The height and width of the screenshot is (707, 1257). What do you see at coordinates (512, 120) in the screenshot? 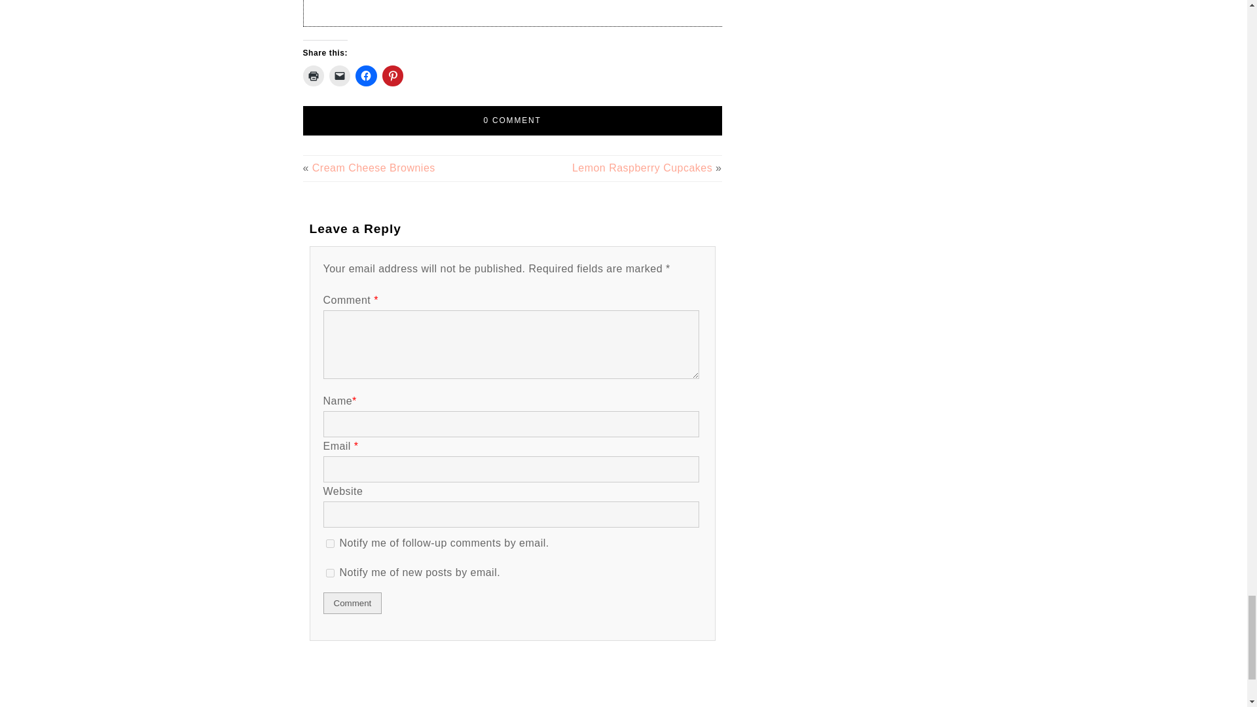
I see `0 COMMENT` at bounding box center [512, 120].